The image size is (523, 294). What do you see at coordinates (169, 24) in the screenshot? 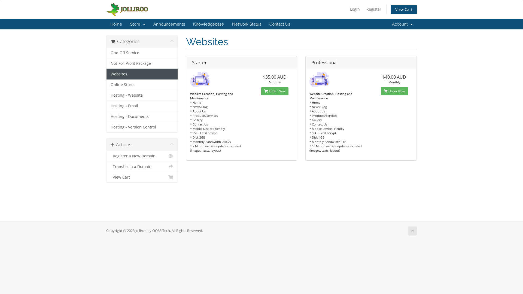
I see `Announcements` at bounding box center [169, 24].